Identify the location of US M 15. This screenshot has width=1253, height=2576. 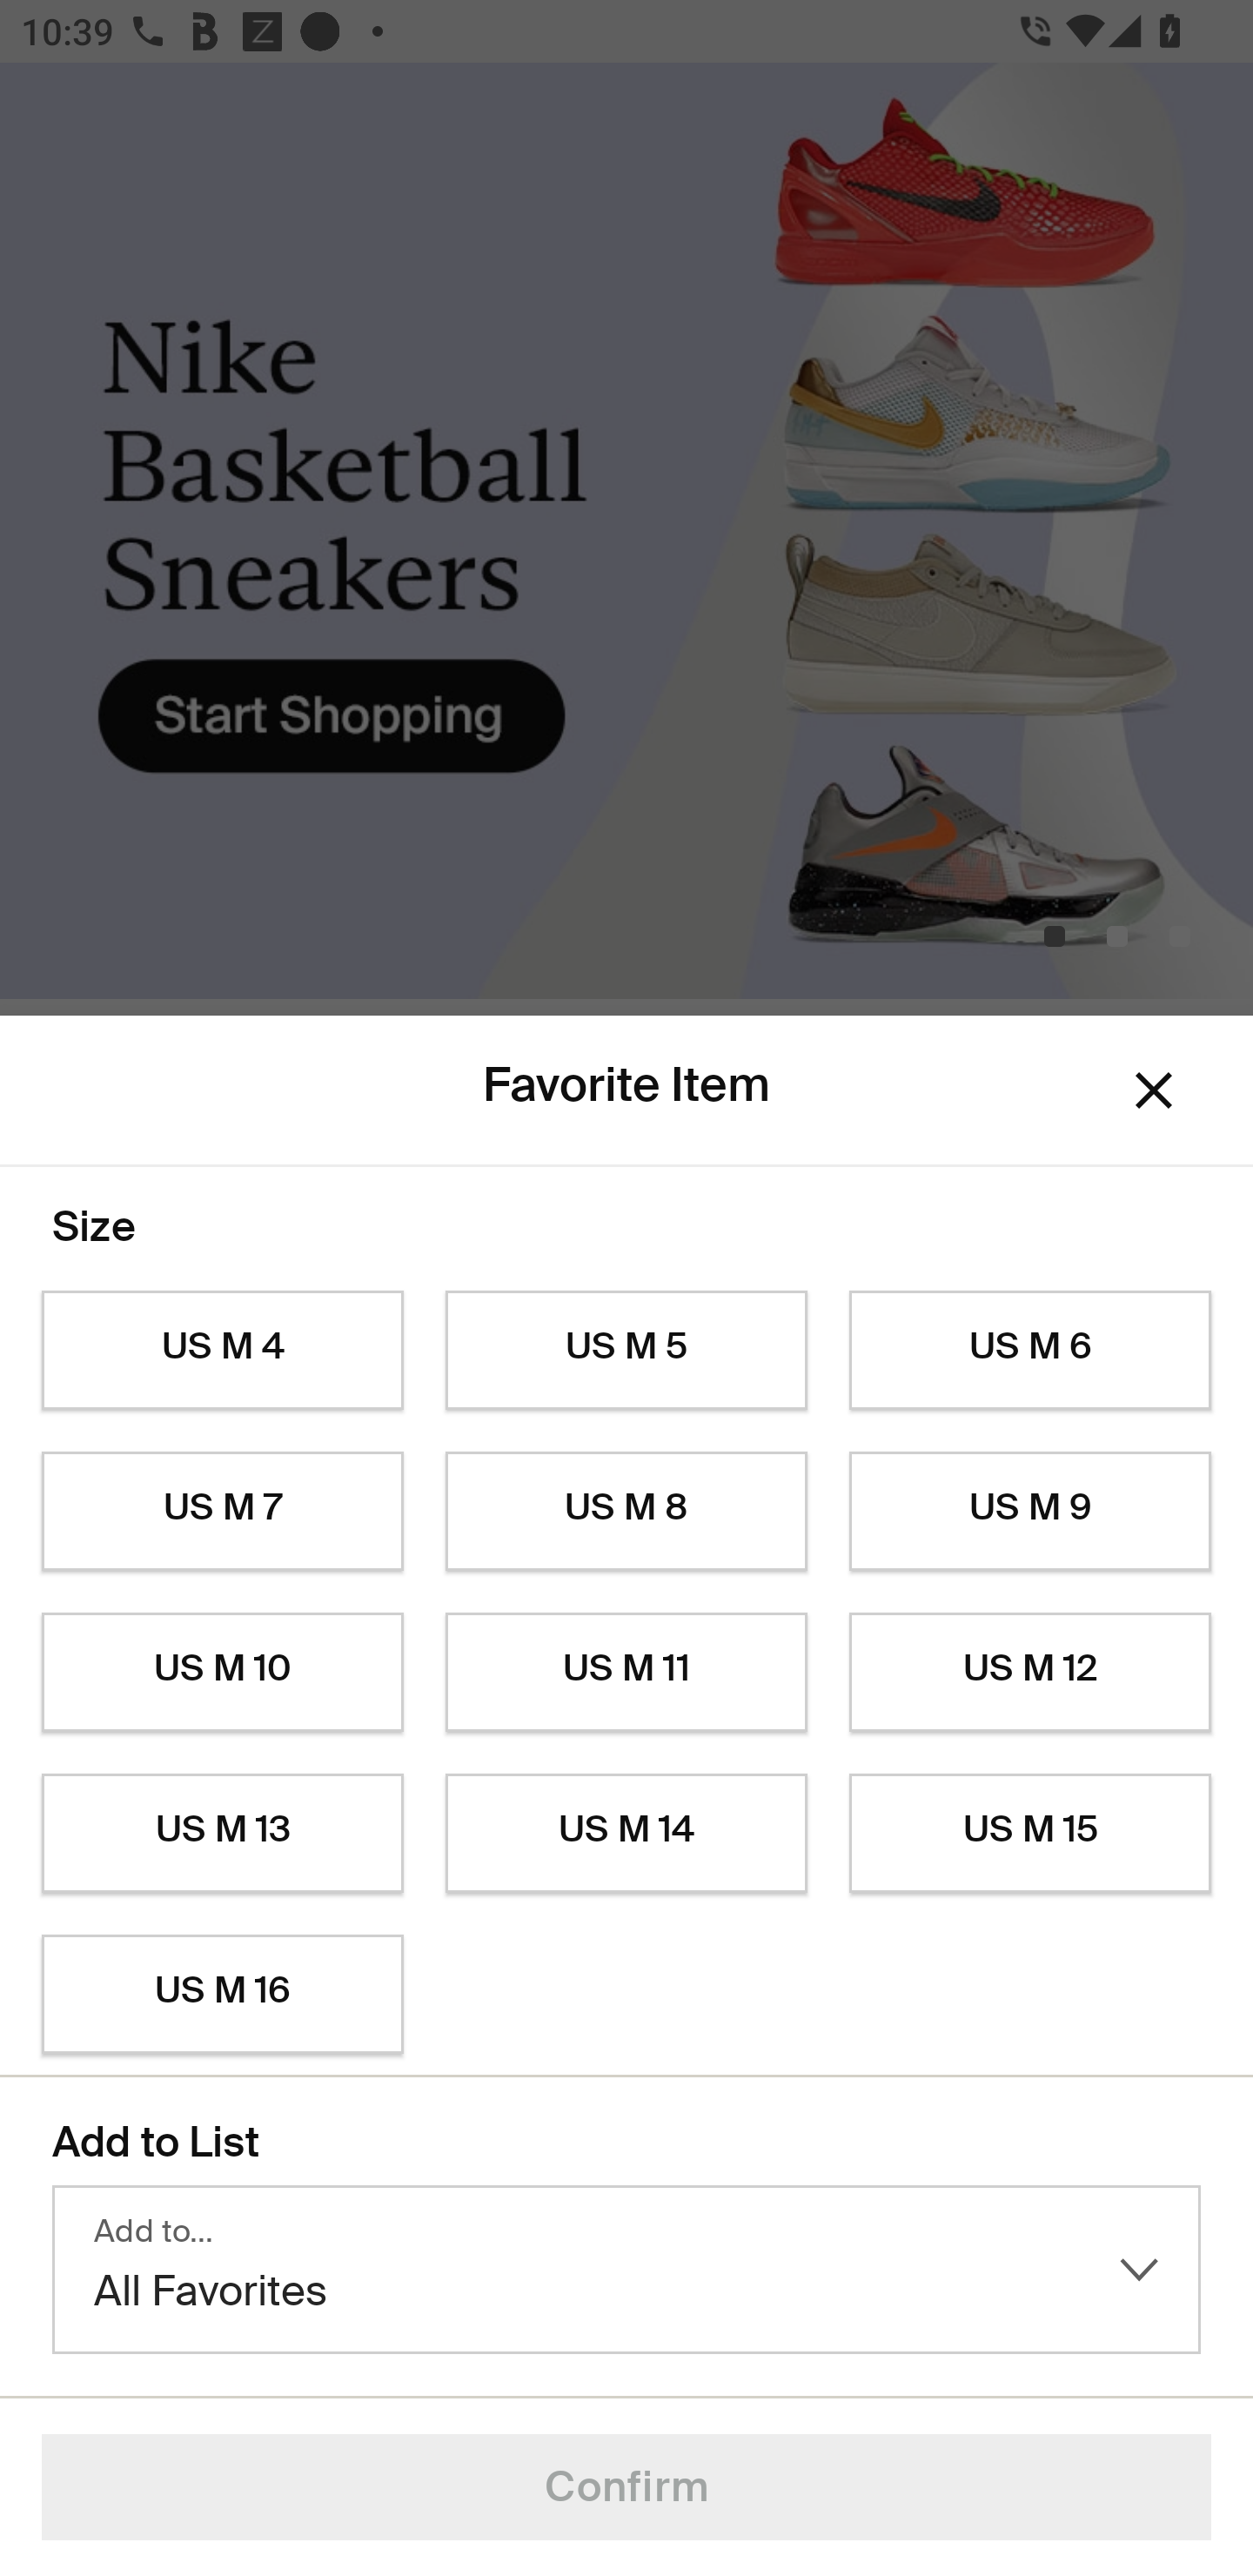
(1030, 1834).